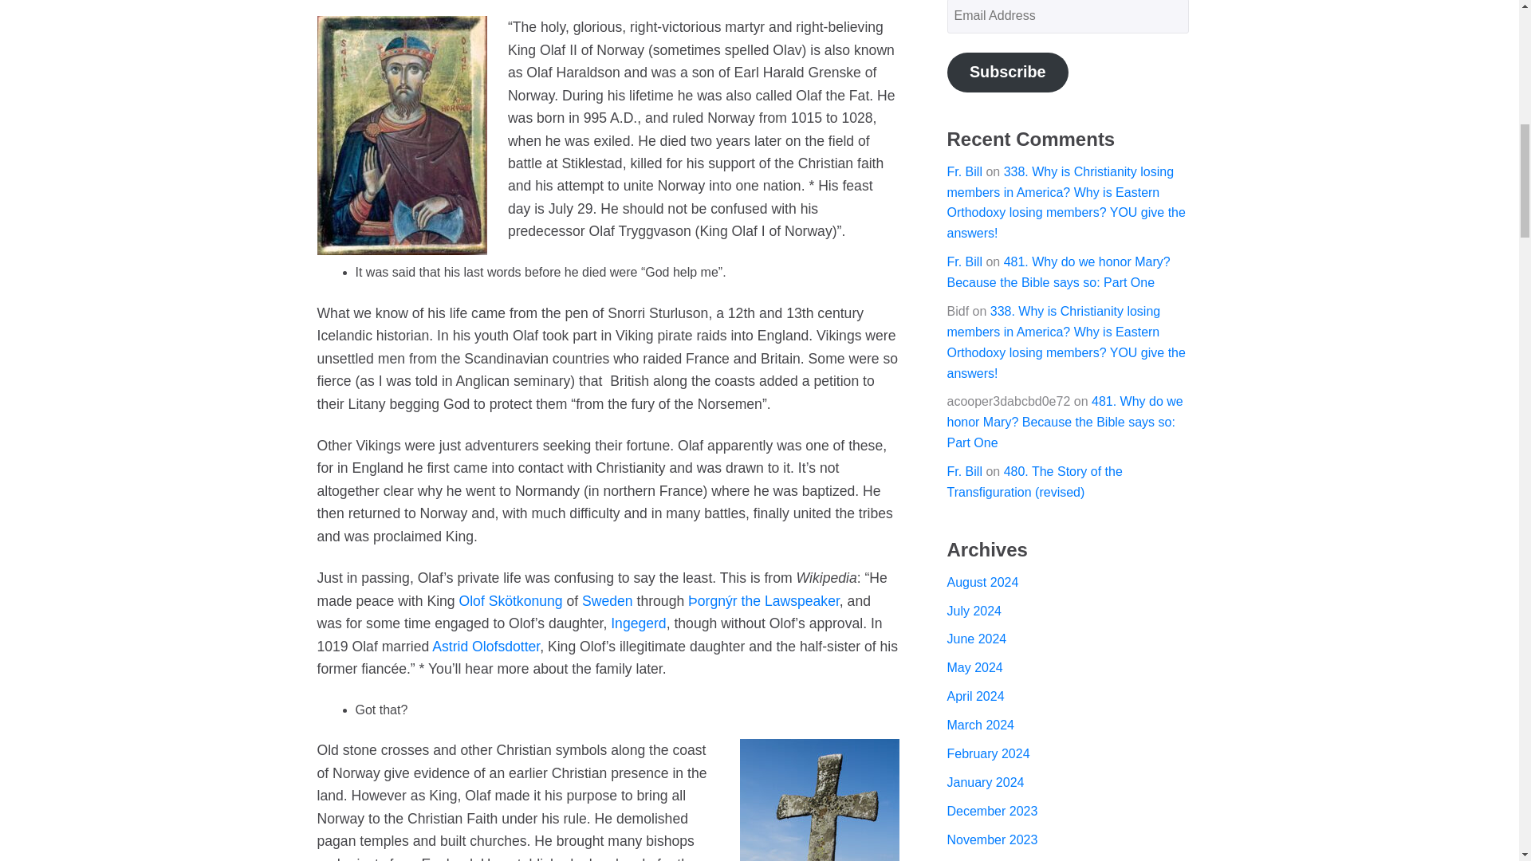 The height and width of the screenshot is (861, 1531). Describe the element at coordinates (965, 261) in the screenshot. I see `Fr. Bill` at that location.